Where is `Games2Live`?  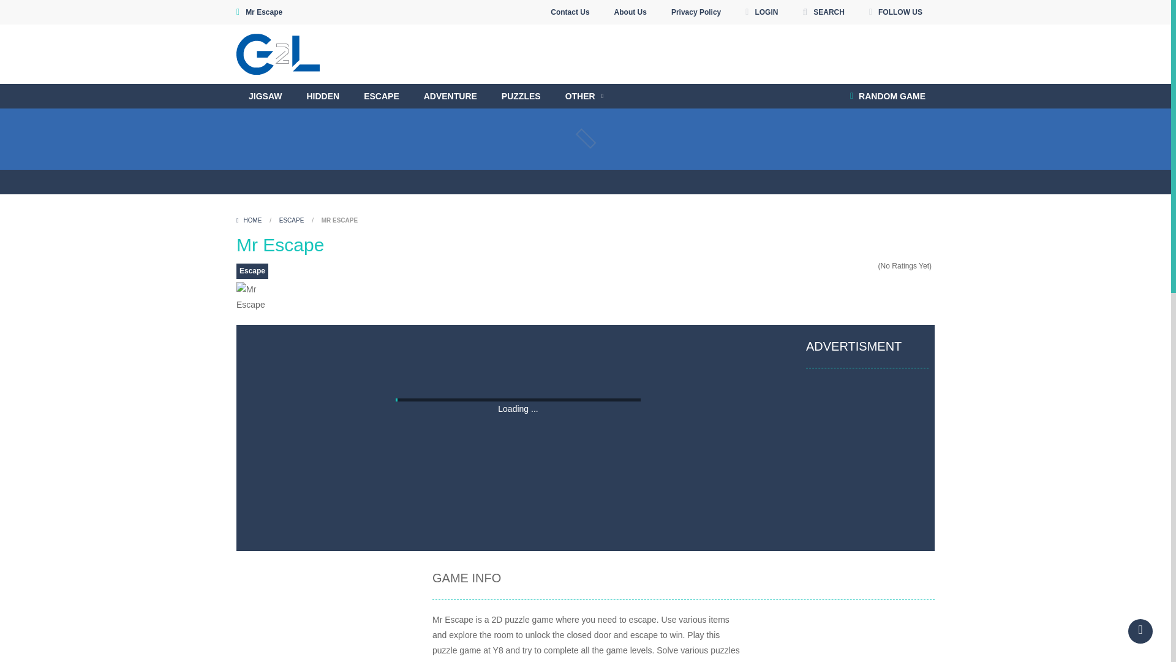 Games2Live is located at coordinates (278, 53).